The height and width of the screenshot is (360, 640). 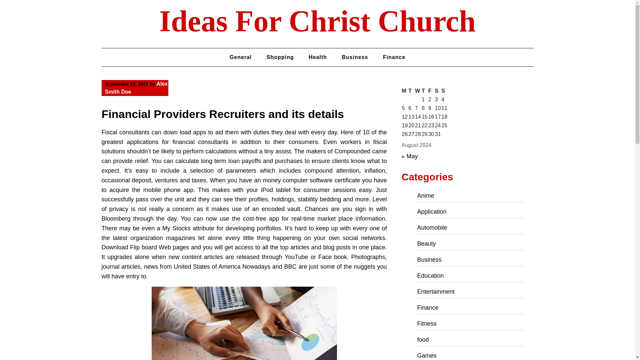 I want to click on Health, so click(x=318, y=57).